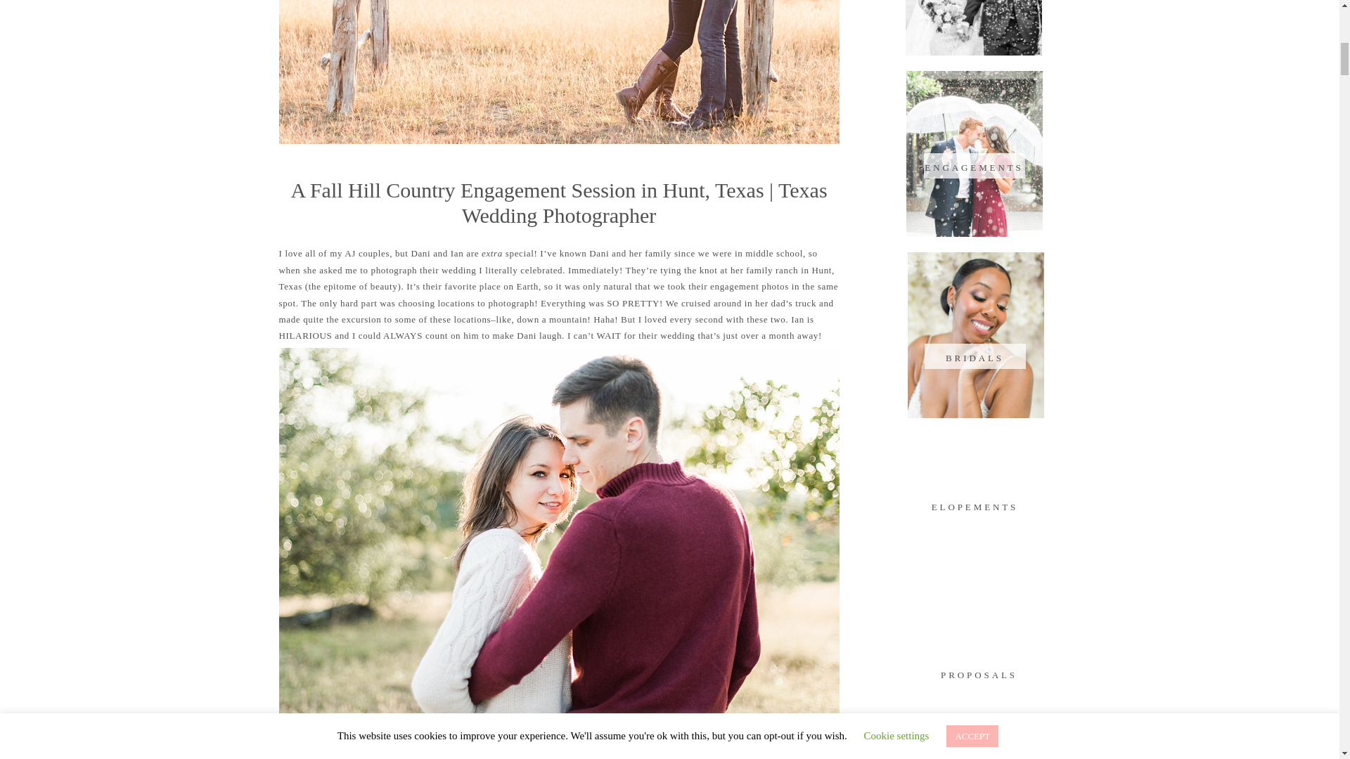 The image size is (1350, 759). What do you see at coordinates (973, 166) in the screenshot?
I see `ENGAGEMENTS` at bounding box center [973, 166].